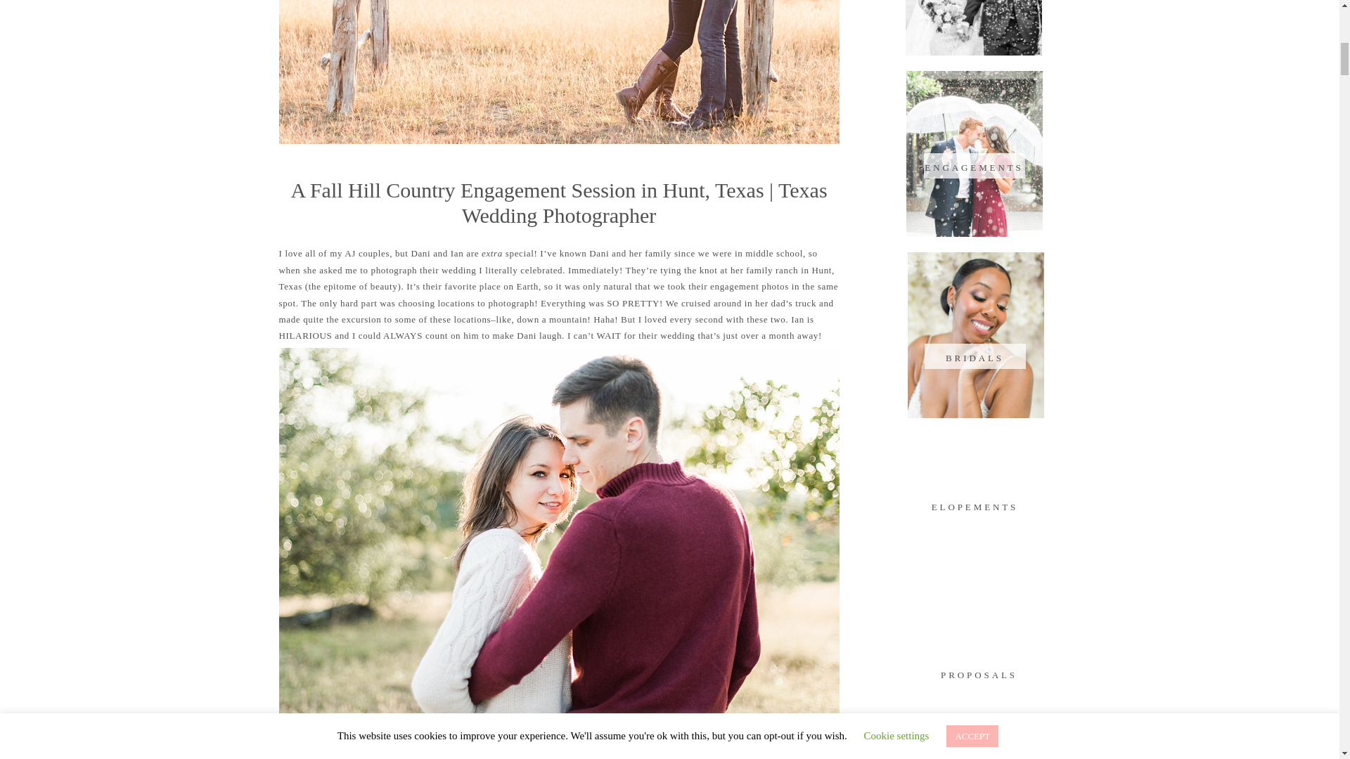 The image size is (1350, 759). What do you see at coordinates (973, 166) in the screenshot?
I see `ENGAGEMENTS` at bounding box center [973, 166].